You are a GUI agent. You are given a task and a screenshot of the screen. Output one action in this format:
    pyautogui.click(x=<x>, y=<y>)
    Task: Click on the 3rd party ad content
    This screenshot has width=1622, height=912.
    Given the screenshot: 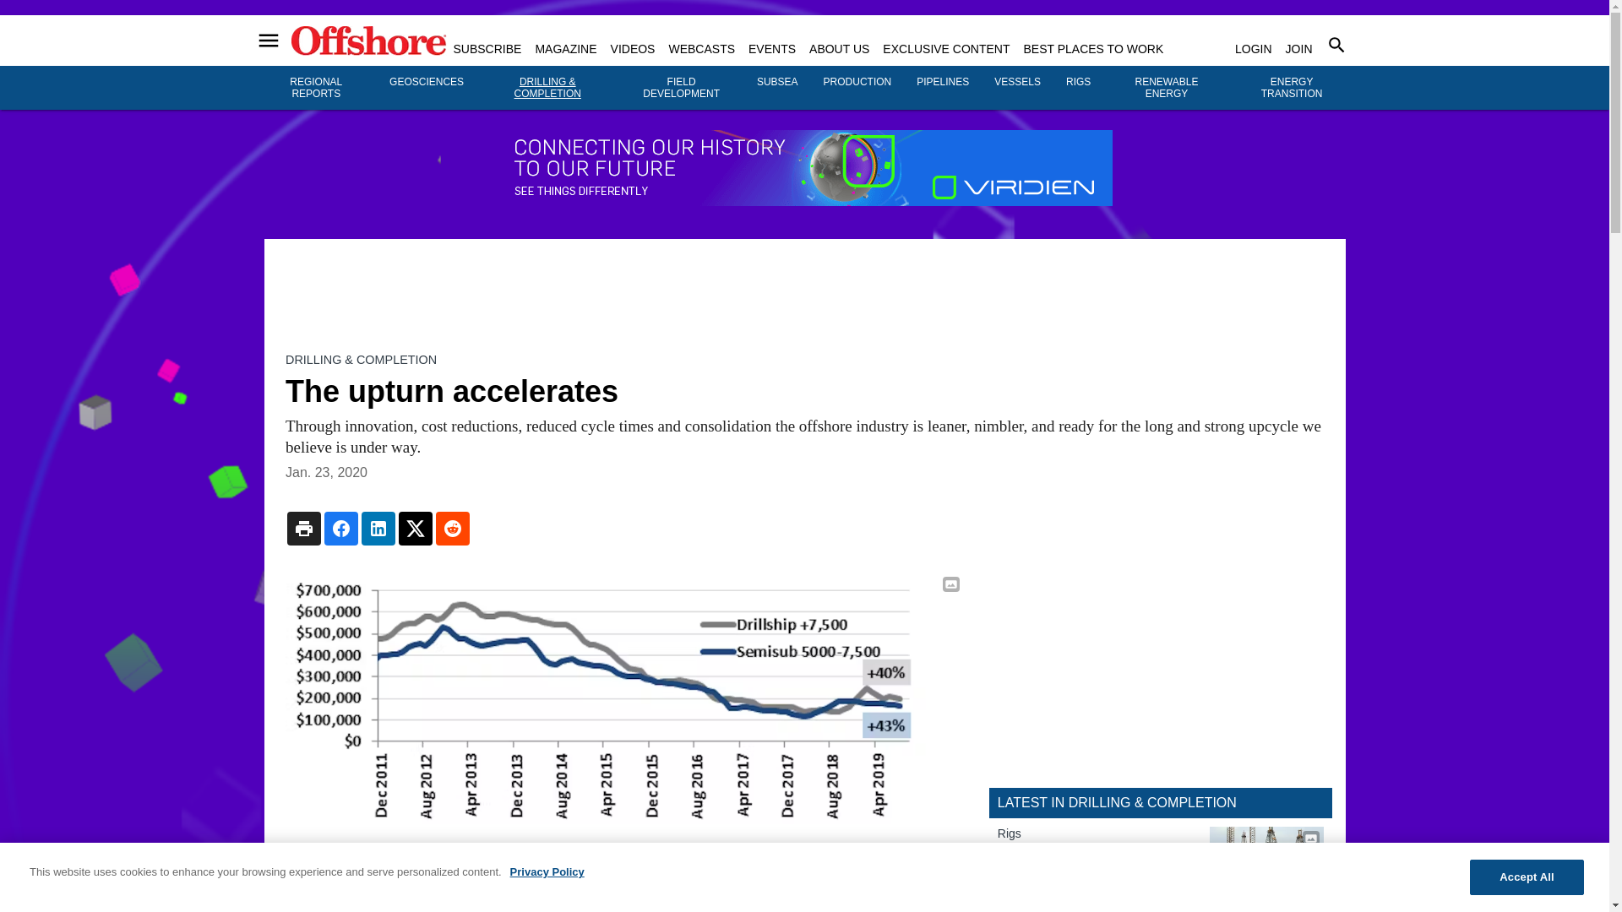 What is the action you would take?
    pyautogui.click(x=1161, y=670)
    